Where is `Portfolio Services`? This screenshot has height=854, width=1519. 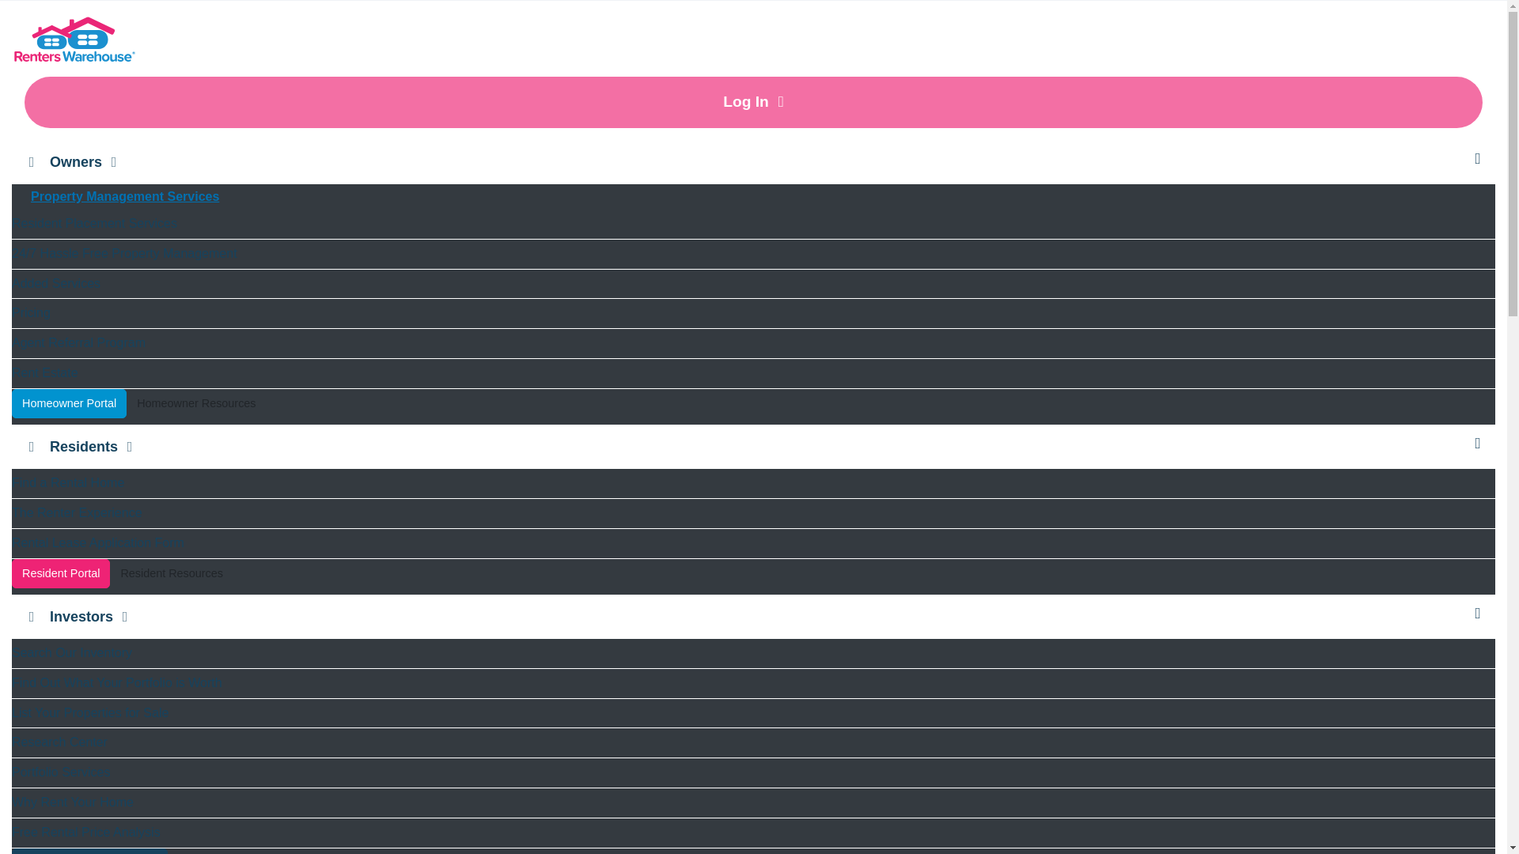
Portfolio Services is located at coordinates (753, 773).